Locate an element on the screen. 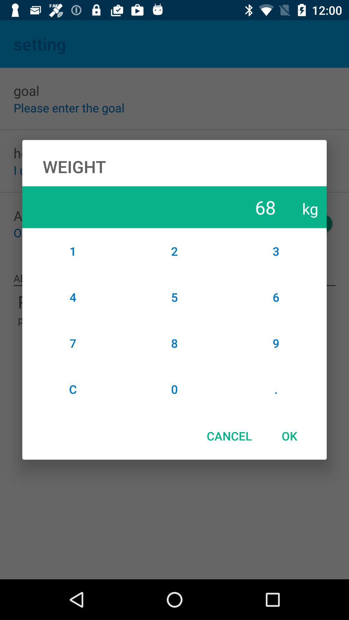 Image resolution: width=349 pixels, height=620 pixels. turn on item to the left of the 5 icon is located at coordinates (73, 343).